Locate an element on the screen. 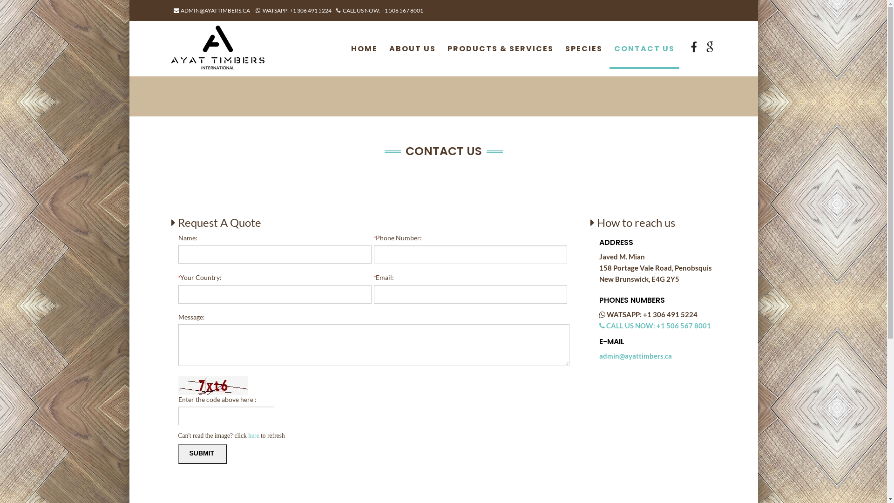 This screenshot has height=503, width=894. CALL US NOW: +1 506 567 8001 is located at coordinates (380, 10).